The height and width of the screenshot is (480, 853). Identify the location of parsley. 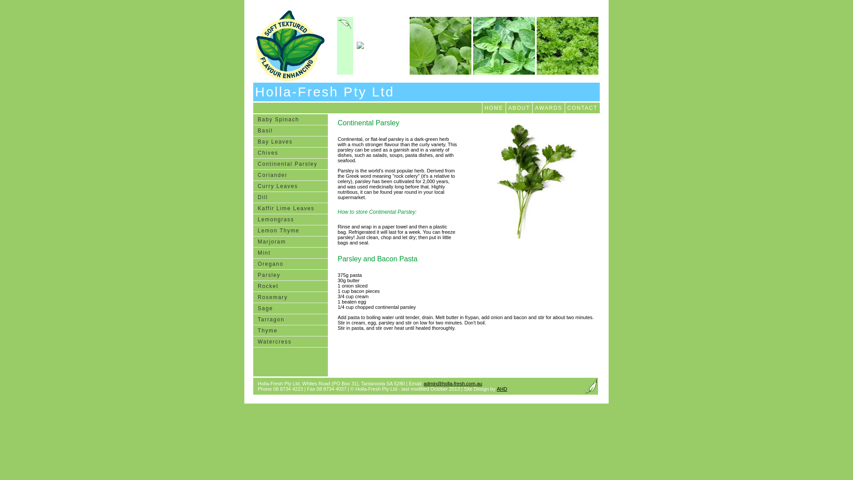
(568, 46).